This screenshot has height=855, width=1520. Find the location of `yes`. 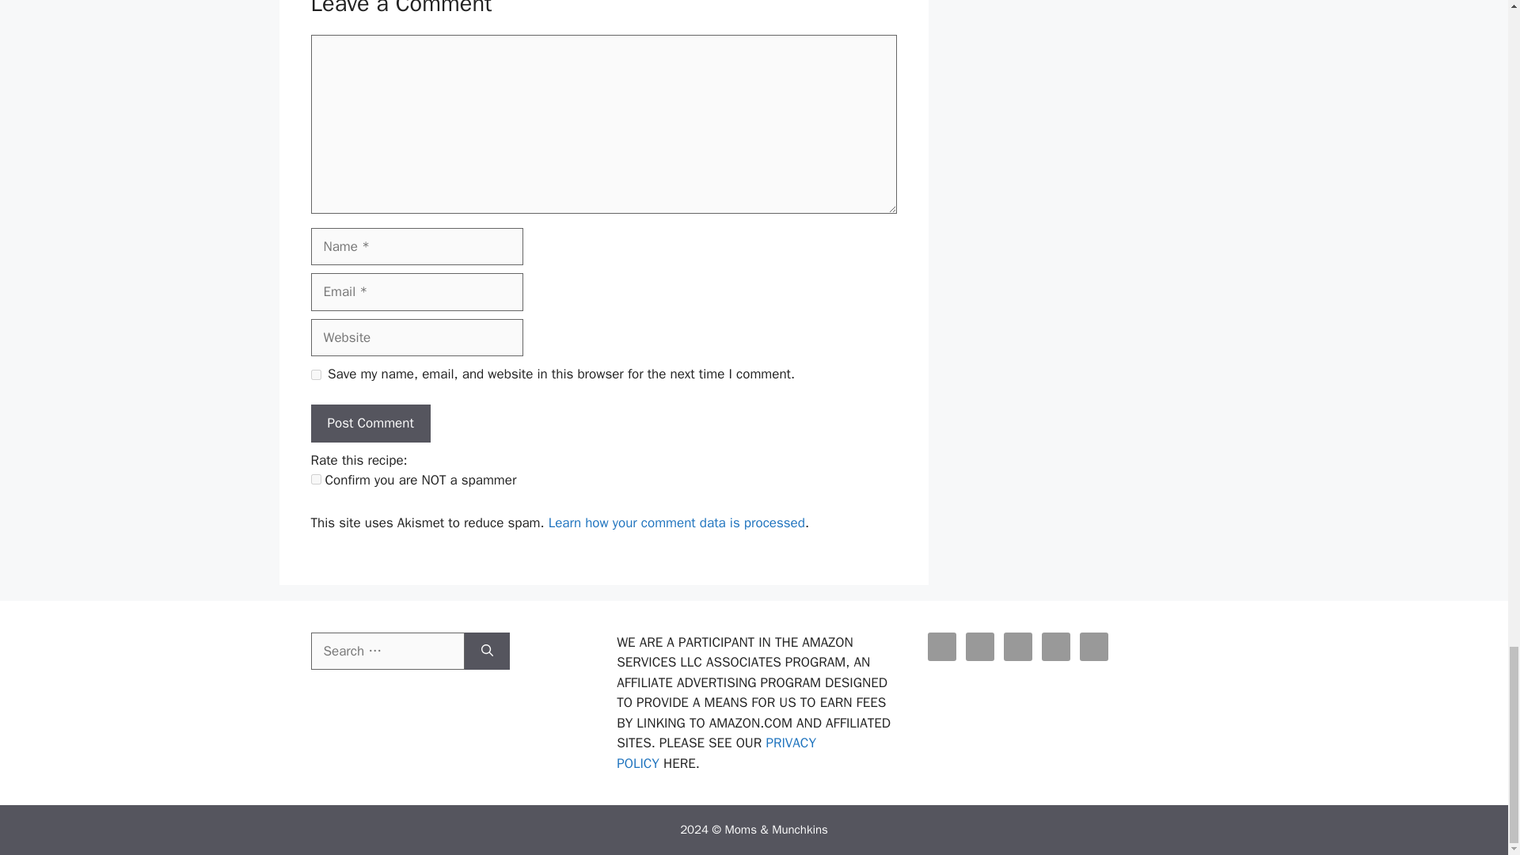

yes is located at coordinates (315, 374).